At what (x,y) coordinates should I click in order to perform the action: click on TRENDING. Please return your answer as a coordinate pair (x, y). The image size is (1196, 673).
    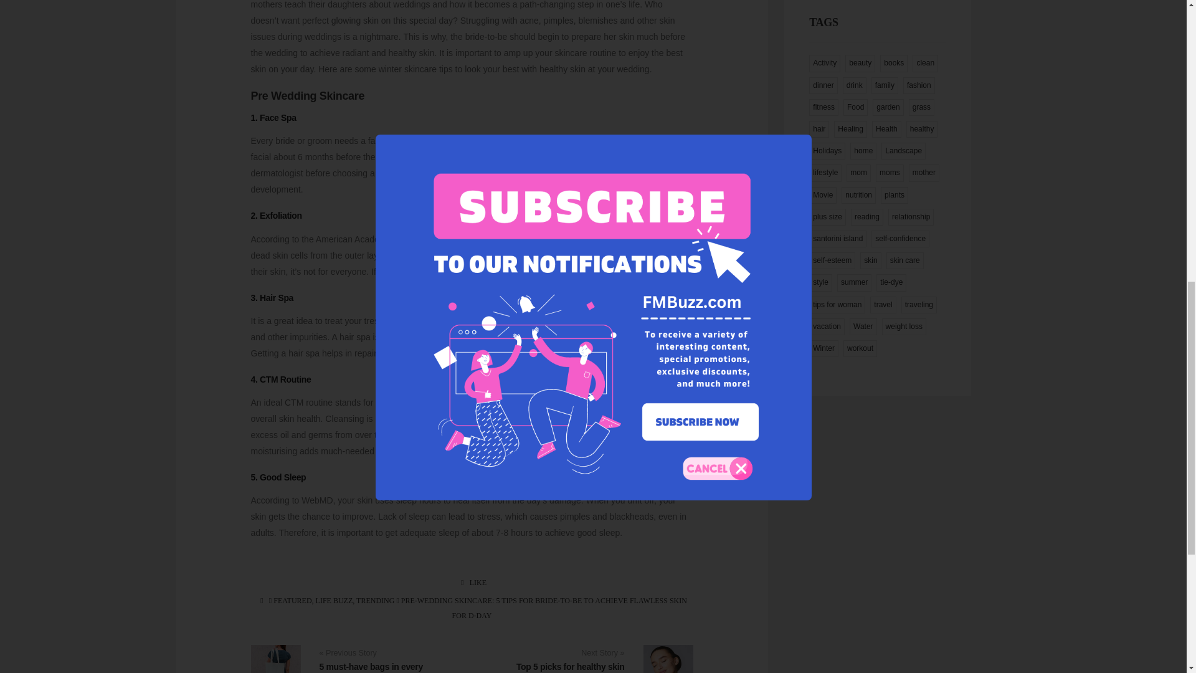
    Looking at the image, I should click on (375, 600).